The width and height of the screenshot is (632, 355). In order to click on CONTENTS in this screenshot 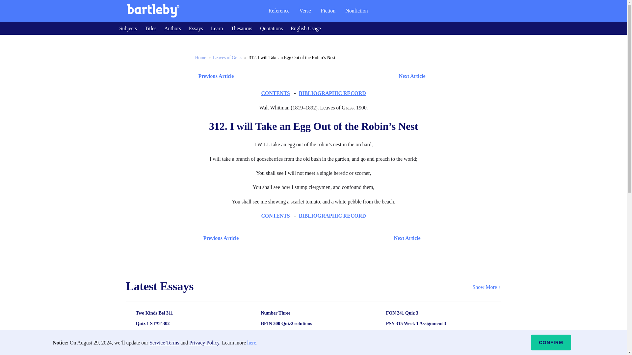, I will do `click(275, 93)`.